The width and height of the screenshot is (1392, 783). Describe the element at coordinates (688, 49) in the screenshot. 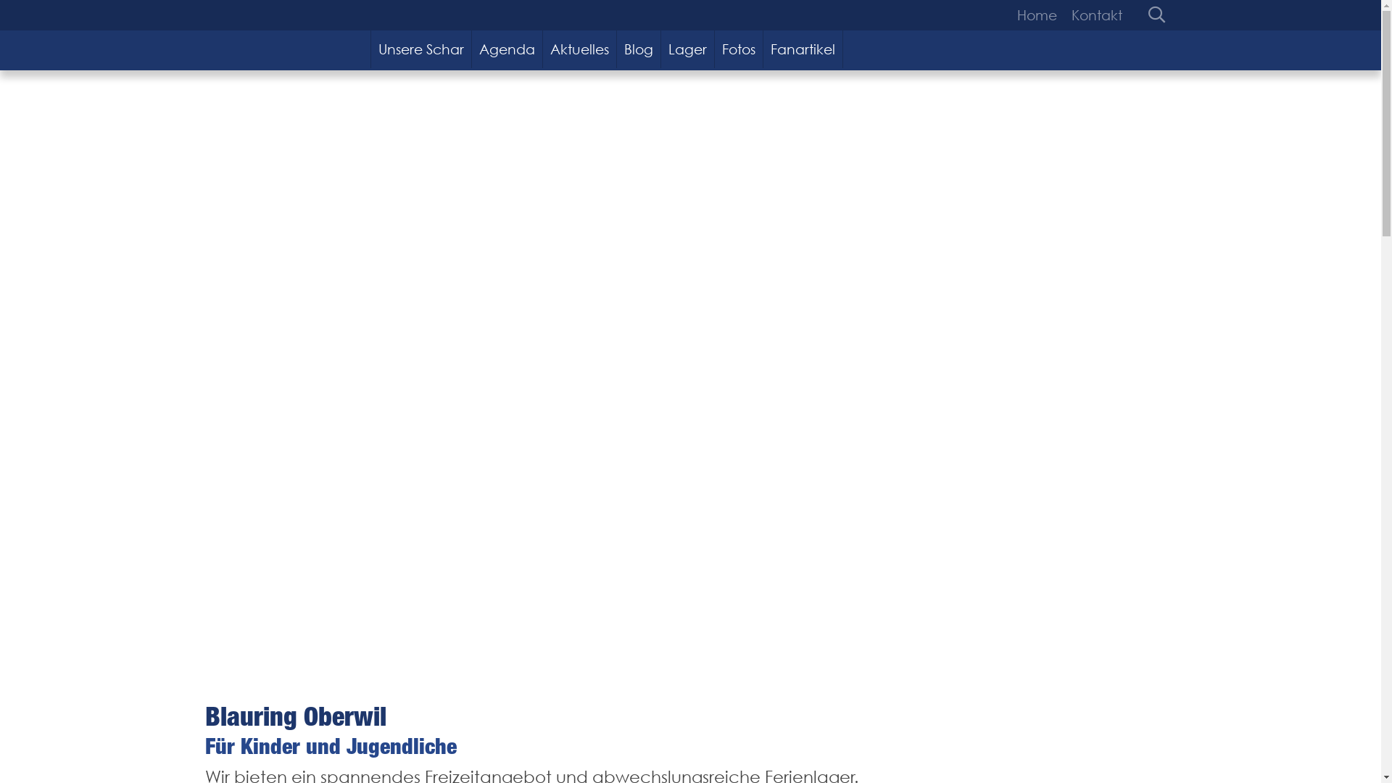

I see `Lager` at that location.